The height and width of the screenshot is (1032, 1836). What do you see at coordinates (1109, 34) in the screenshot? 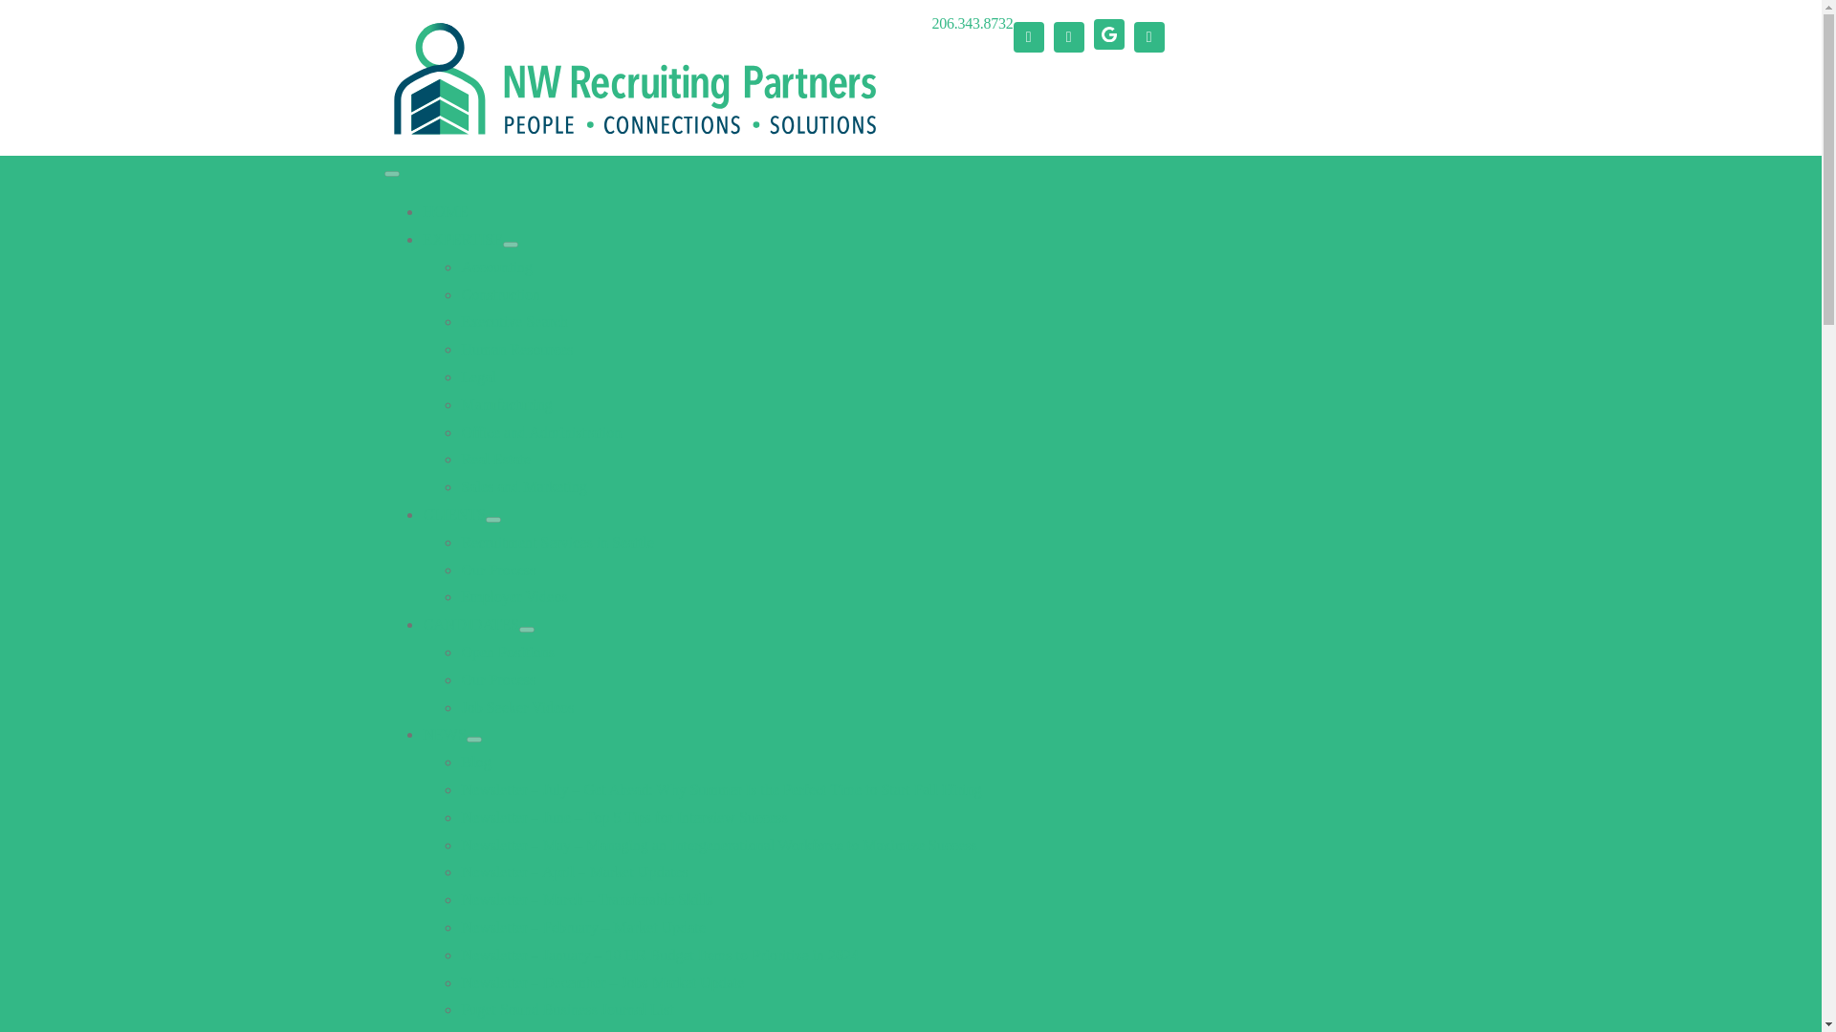
I see `Google` at bounding box center [1109, 34].